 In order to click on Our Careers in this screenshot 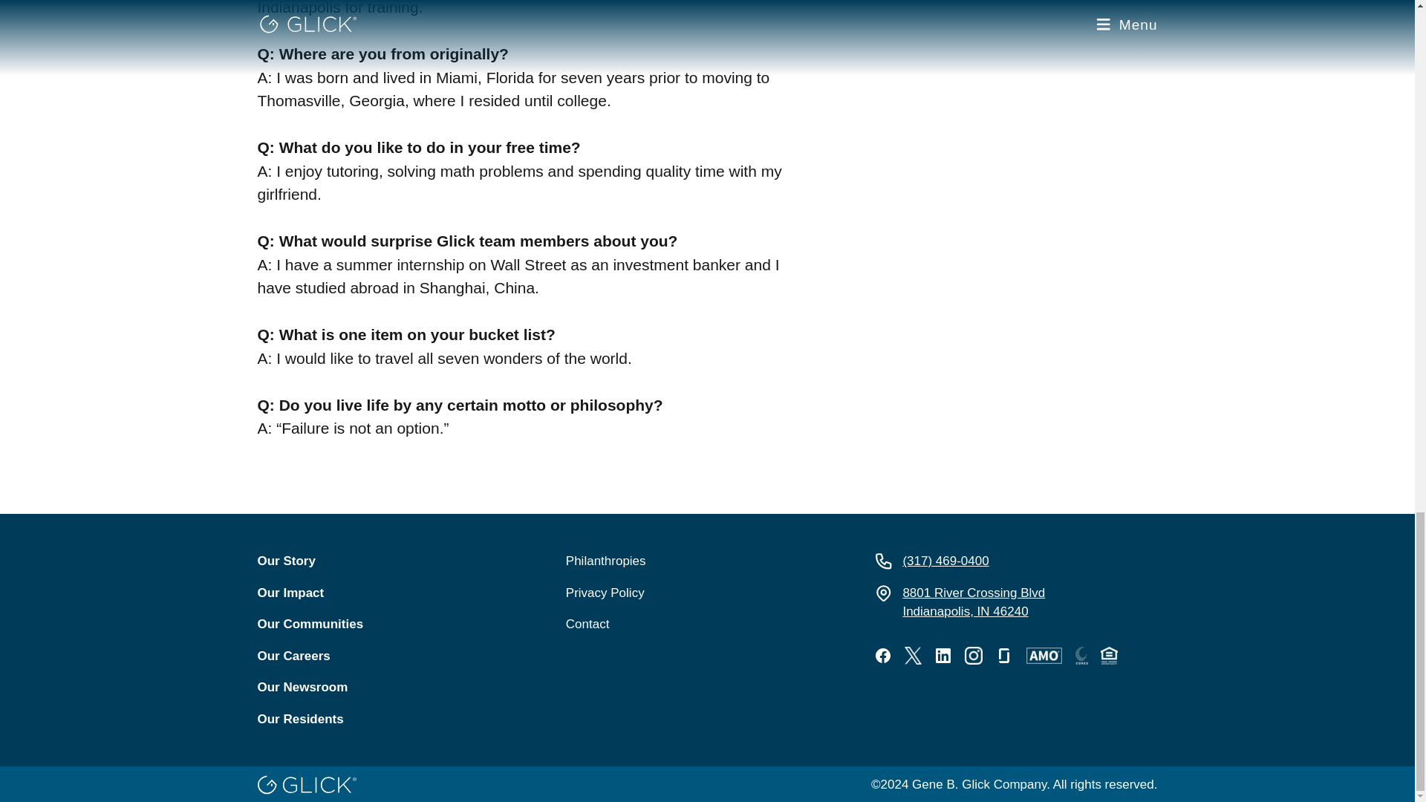, I will do `click(398, 656)`.